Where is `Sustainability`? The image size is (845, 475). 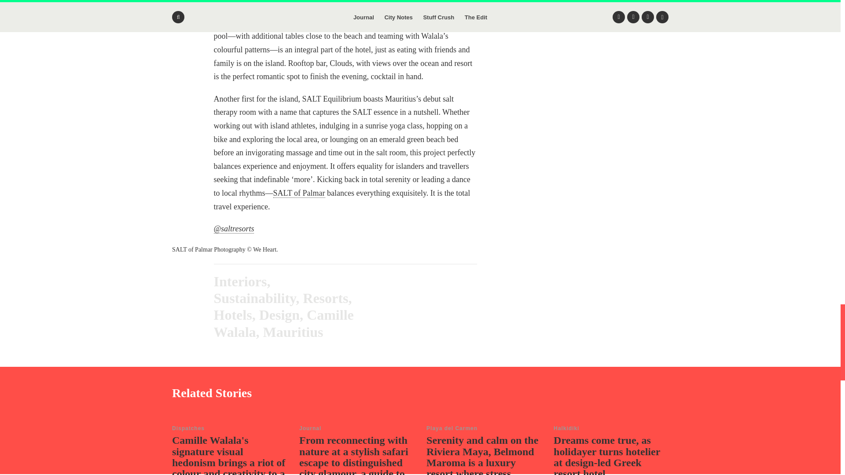 Sustainability is located at coordinates (255, 298).